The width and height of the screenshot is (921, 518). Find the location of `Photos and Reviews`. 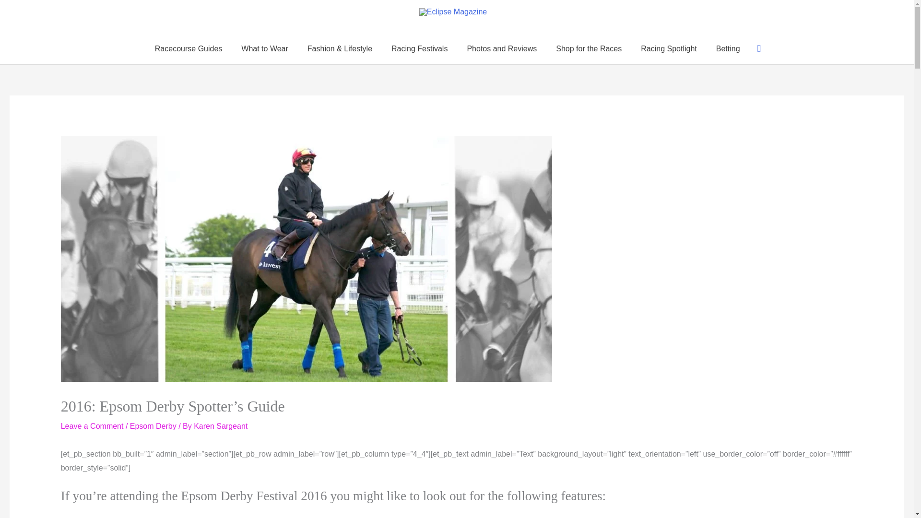

Photos and Reviews is located at coordinates (501, 49).